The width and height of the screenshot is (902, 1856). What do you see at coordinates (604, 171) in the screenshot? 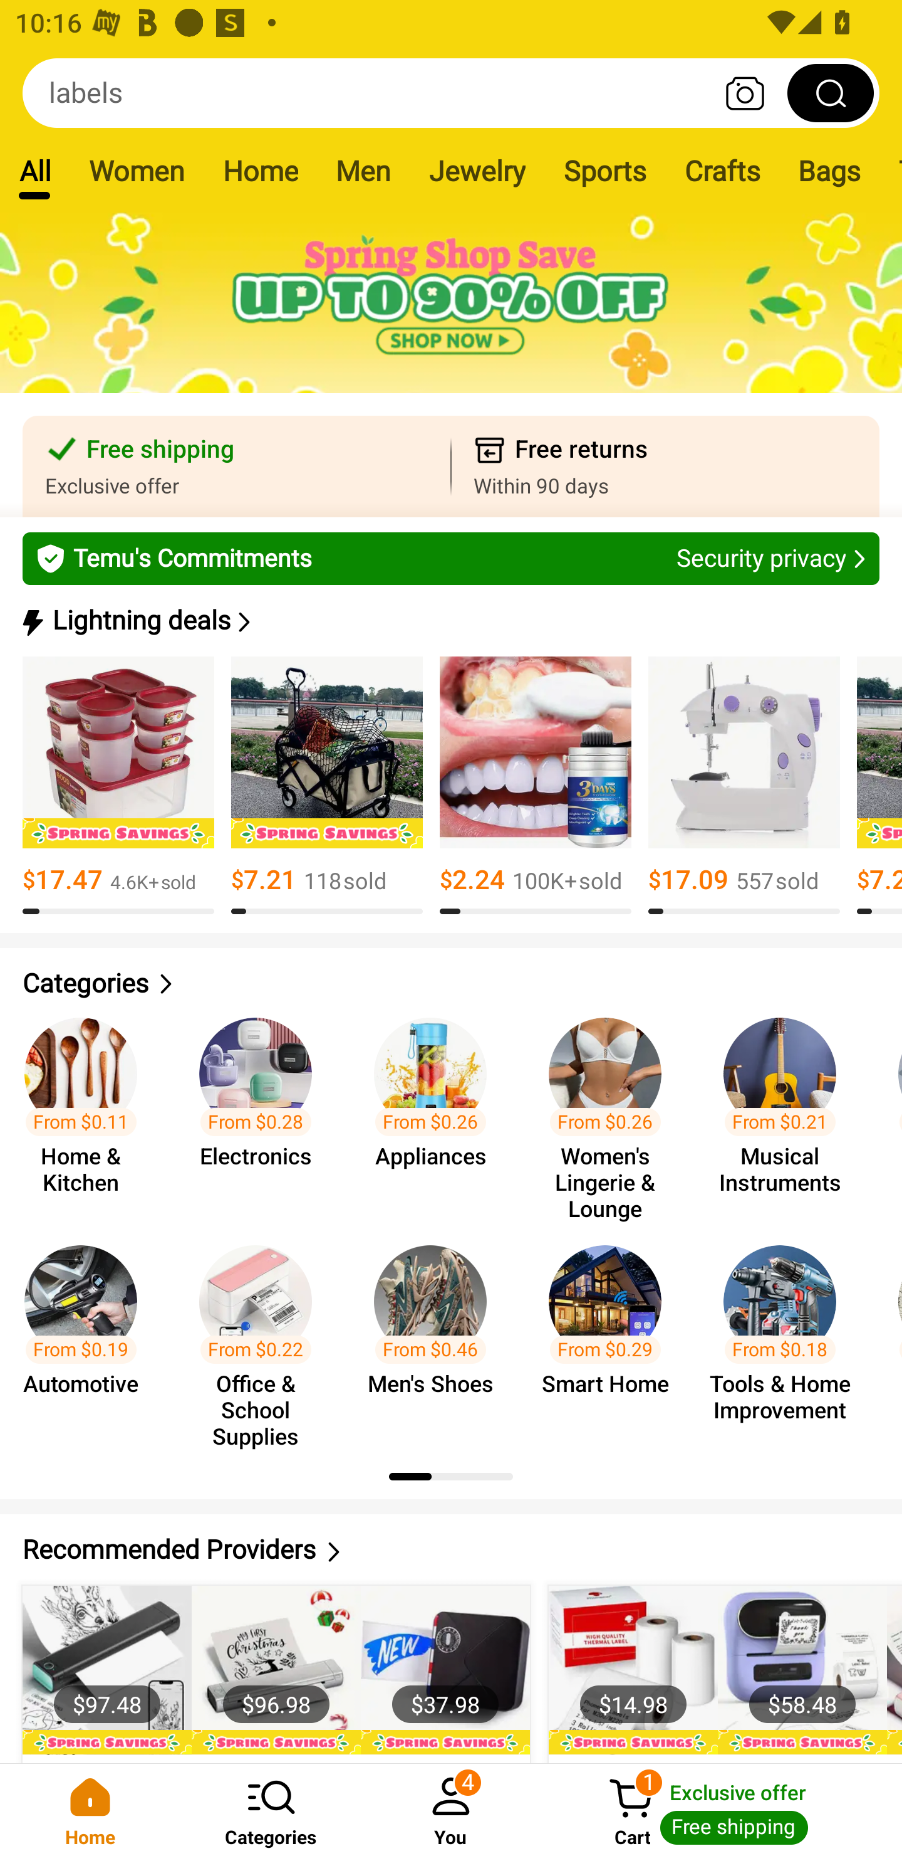
I see `Sports` at bounding box center [604, 171].